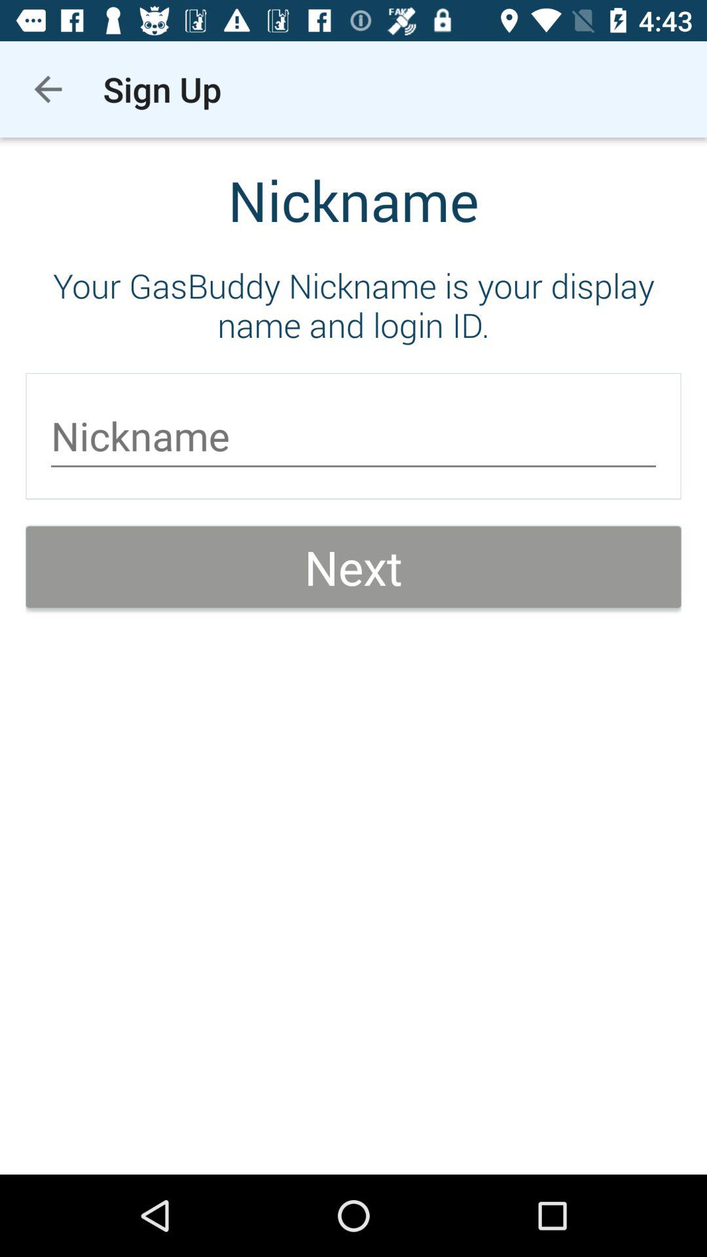  Describe the element at coordinates (48, 89) in the screenshot. I see `open app next to the sign up icon` at that location.